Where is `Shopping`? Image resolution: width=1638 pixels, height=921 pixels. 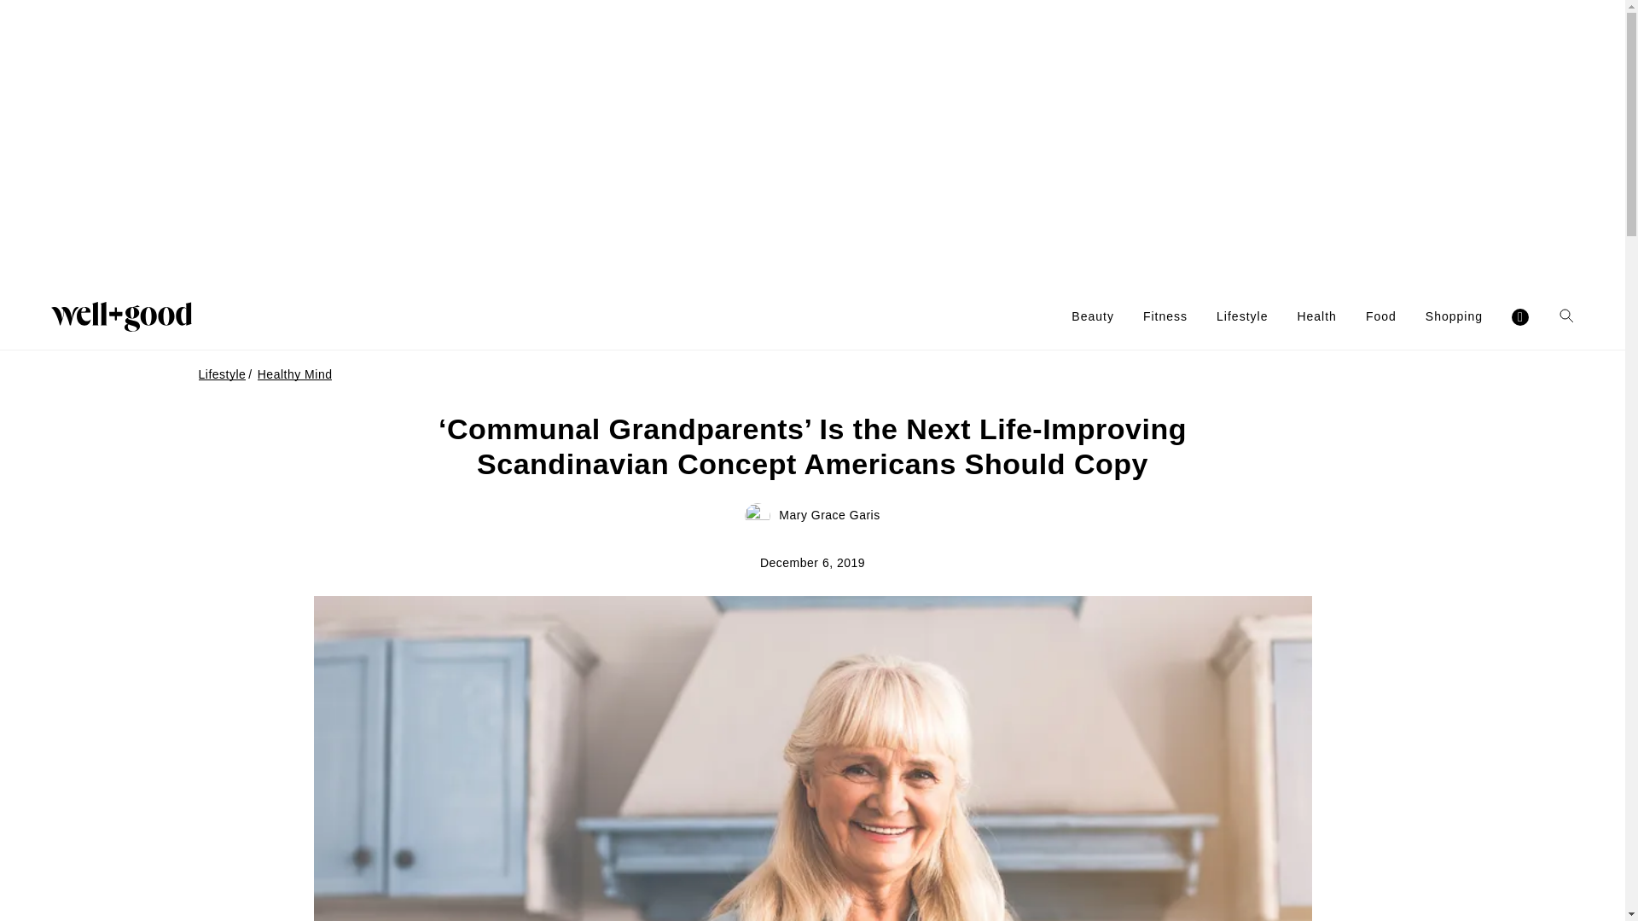
Shopping is located at coordinates (1454, 316).